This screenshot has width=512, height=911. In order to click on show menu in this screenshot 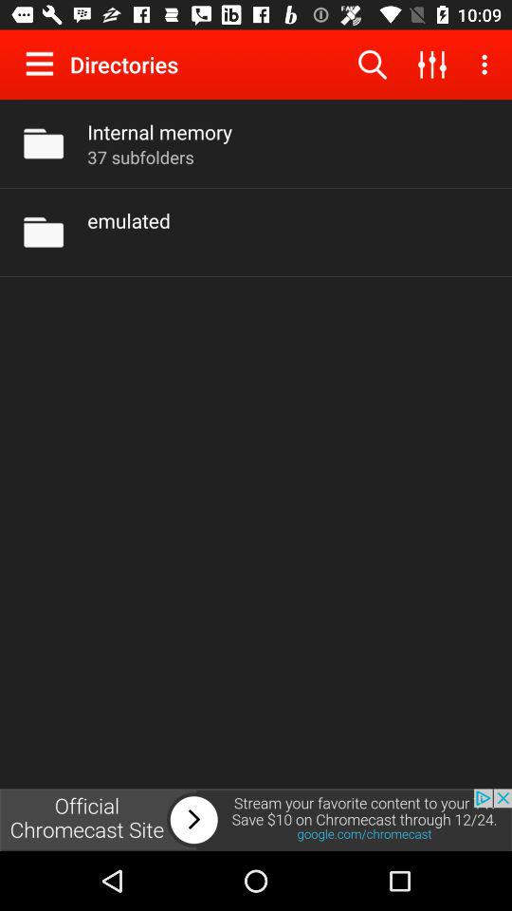, I will do `click(44, 64)`.